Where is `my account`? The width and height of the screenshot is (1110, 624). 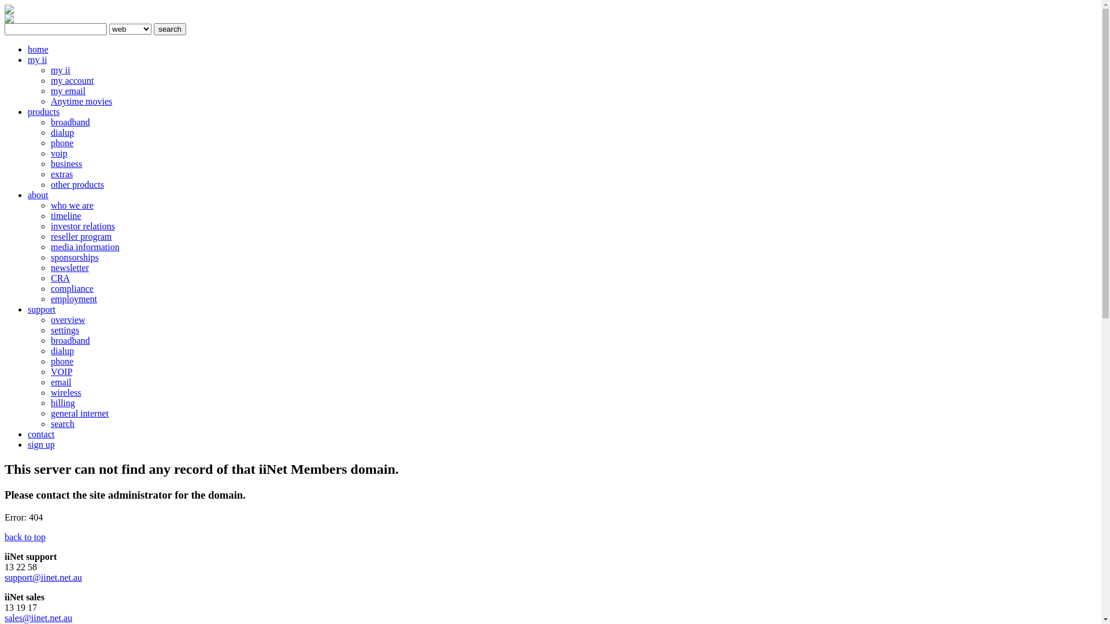
my account is located at coordinates (72, 81).